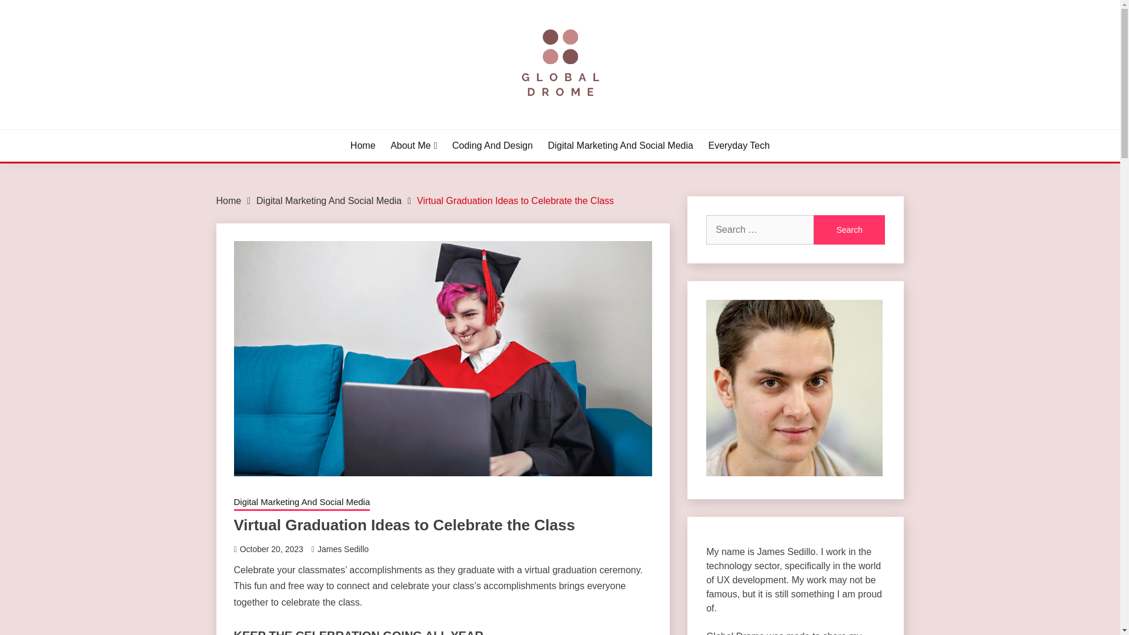  I want to click on October 20, 2023, so click(272, 549).